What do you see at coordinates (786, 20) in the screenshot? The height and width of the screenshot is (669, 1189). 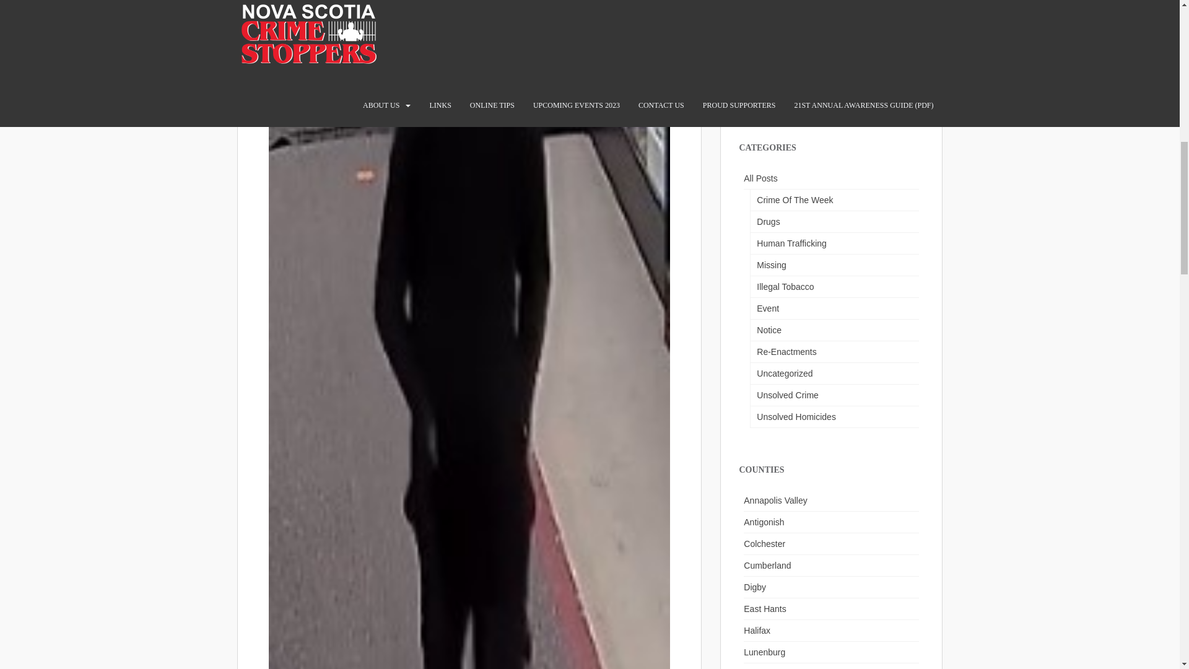 I see `Printable Donation Form` at bounding box center [786, 20].